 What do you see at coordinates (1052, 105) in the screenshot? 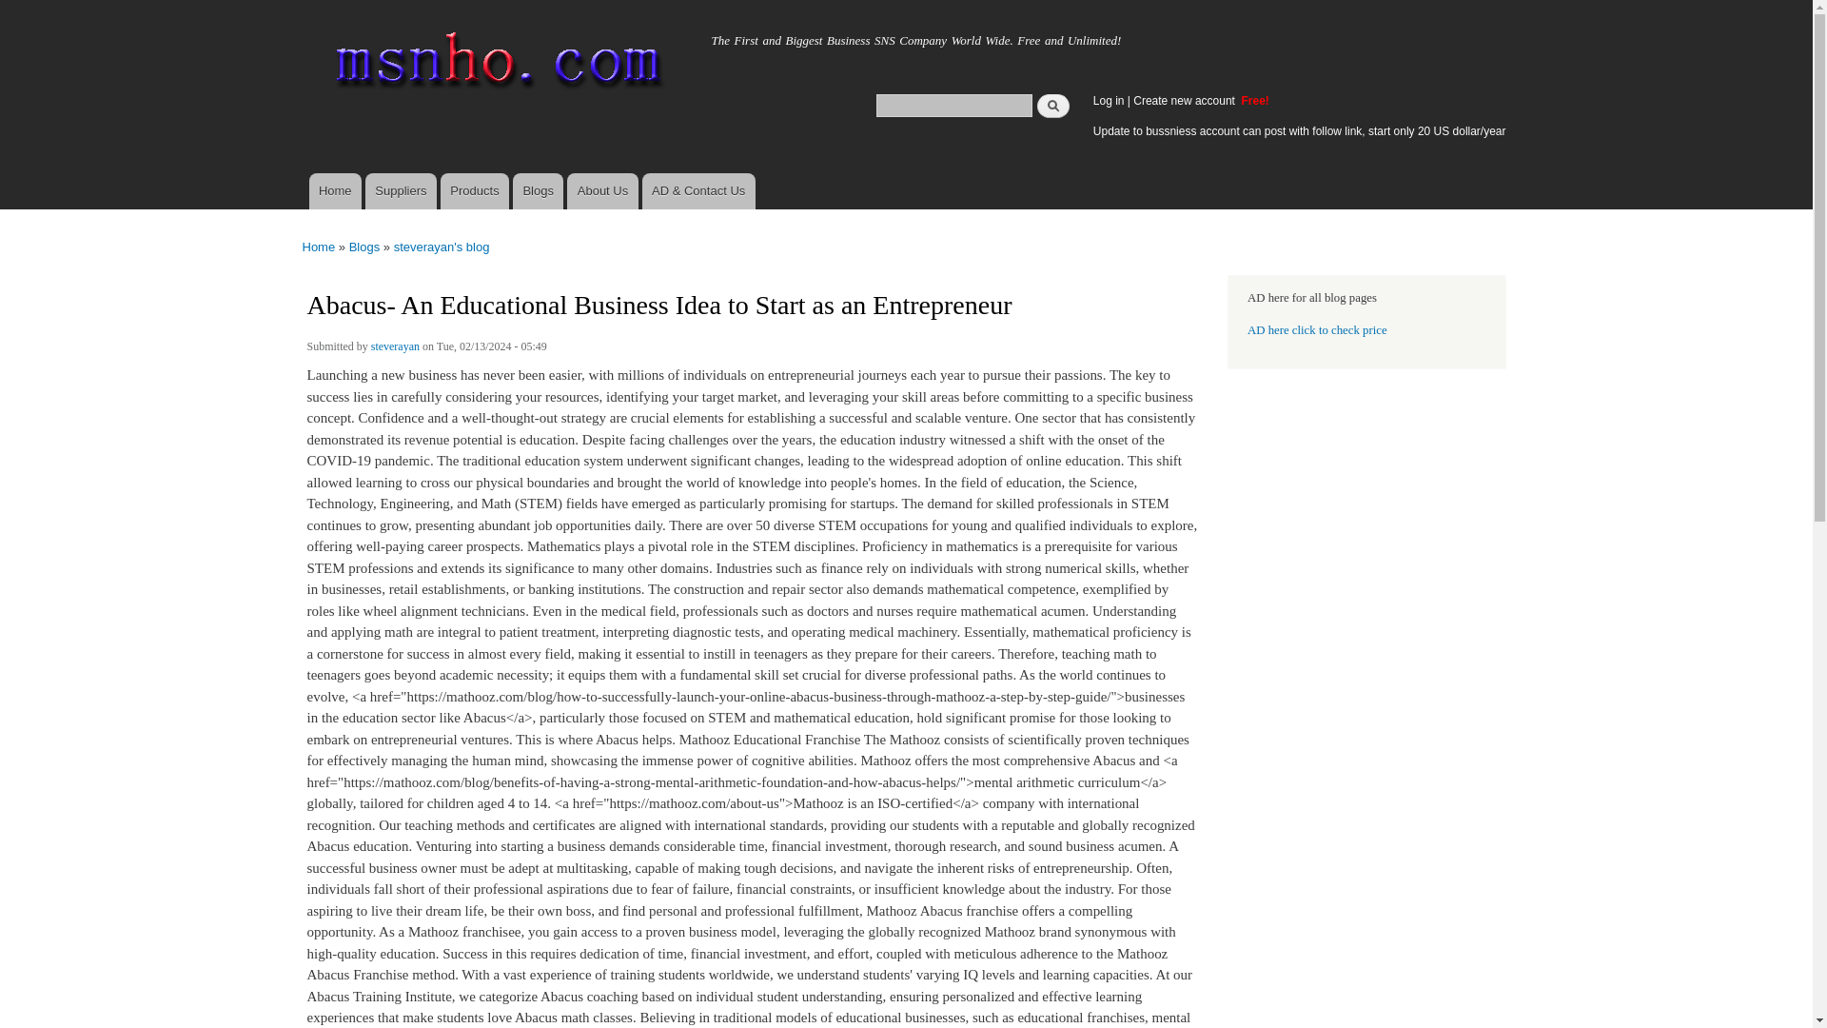
I see `Search` at bounding box center [1052, 105].